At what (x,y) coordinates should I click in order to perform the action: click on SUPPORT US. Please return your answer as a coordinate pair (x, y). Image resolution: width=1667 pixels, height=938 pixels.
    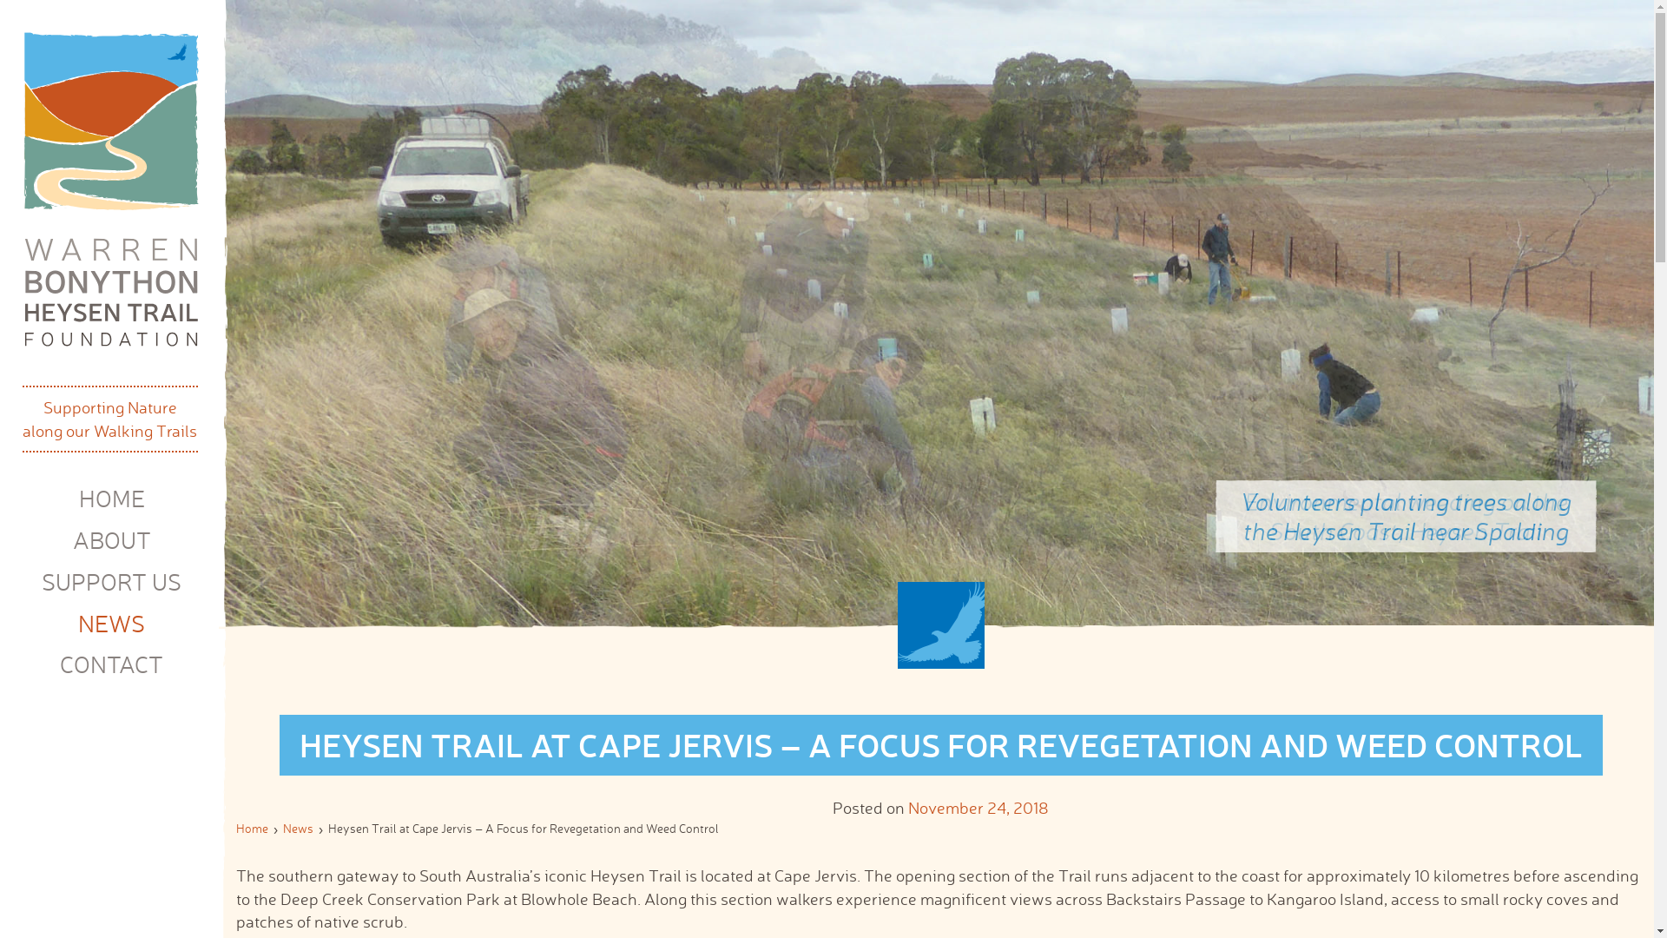
    Looking at the image, I should click on (111, 582).